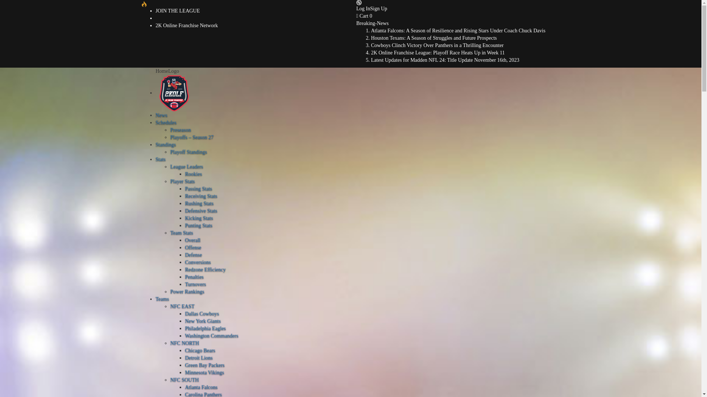 This screenshot has height=397, width=707. What do you see at coordinates (438, 53) in the screenshot?
I see `2K Online Franchise League: Playoff Race Heats Up in Week 11` at bounding box center [438, 53].